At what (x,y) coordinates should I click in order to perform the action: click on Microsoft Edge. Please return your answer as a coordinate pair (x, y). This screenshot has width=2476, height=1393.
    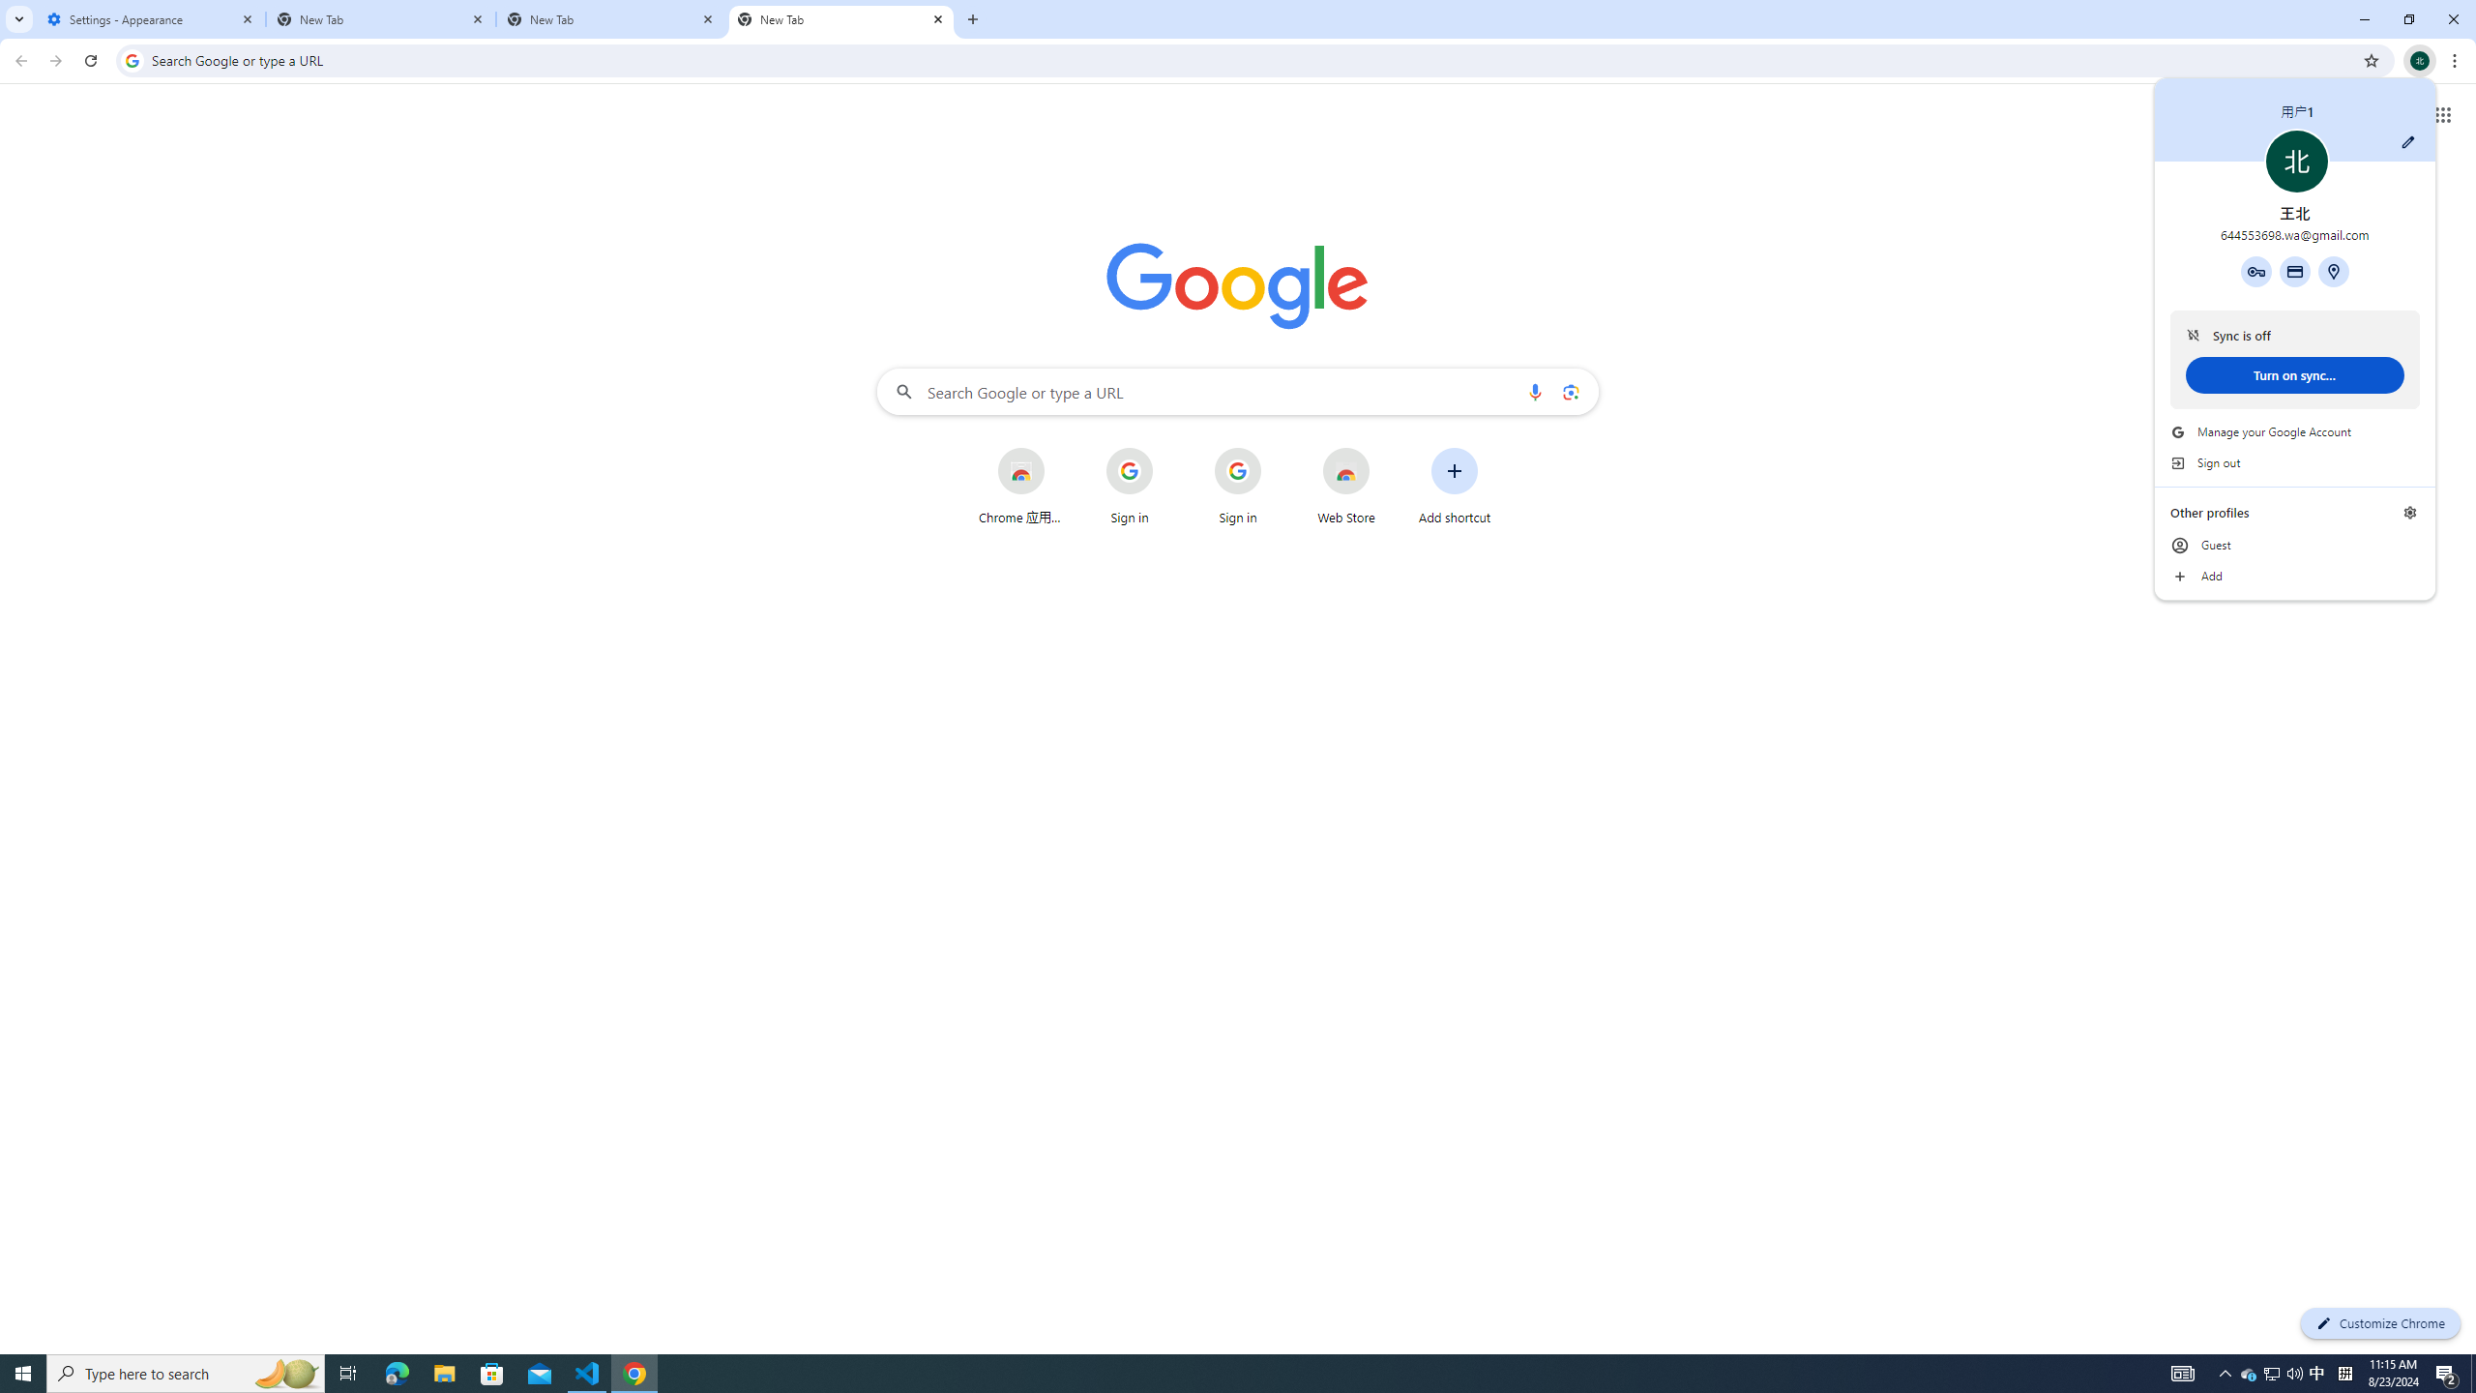
    Looking at the image, I should click on (397, 1374).